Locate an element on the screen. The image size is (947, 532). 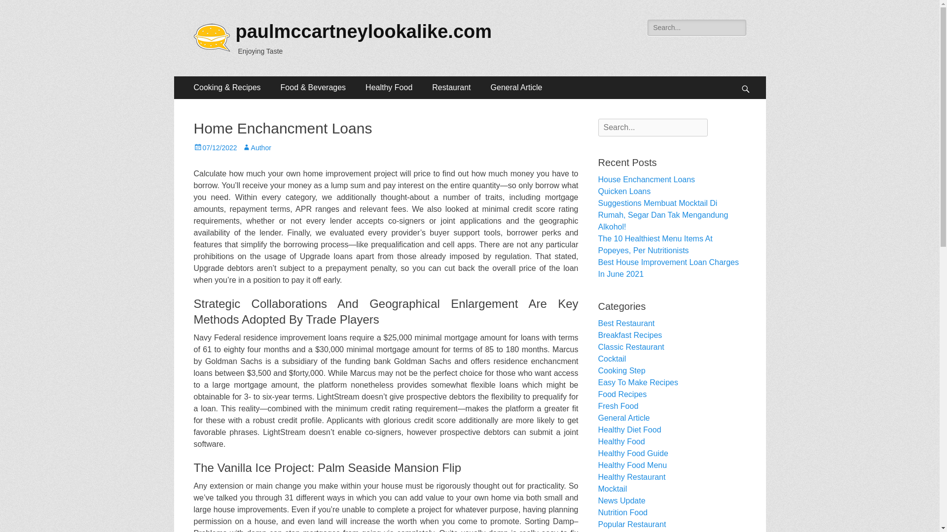
paulmccartneylookalike.com is located at coordinates (364, 32).